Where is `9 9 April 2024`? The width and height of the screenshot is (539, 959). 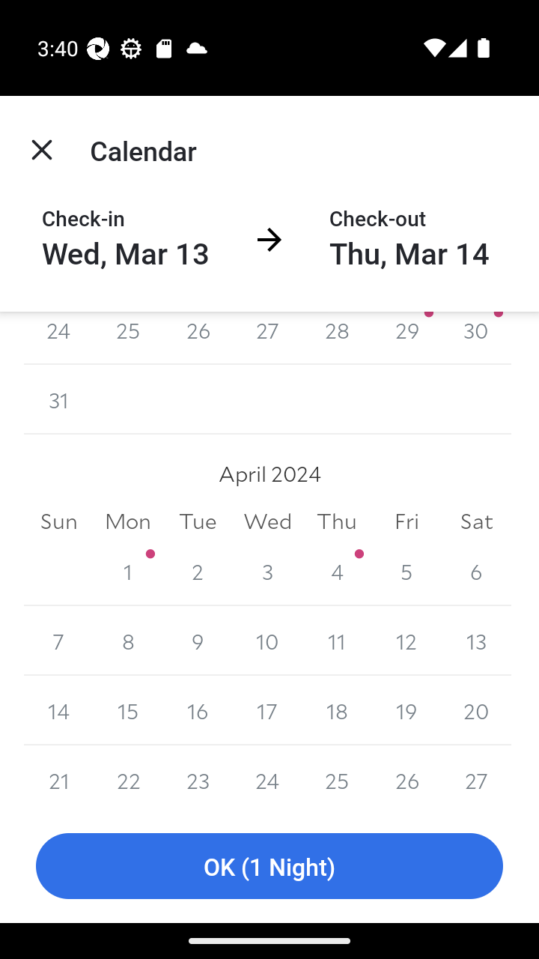
9 9 April 2024 is located at coordinates (198, 641).